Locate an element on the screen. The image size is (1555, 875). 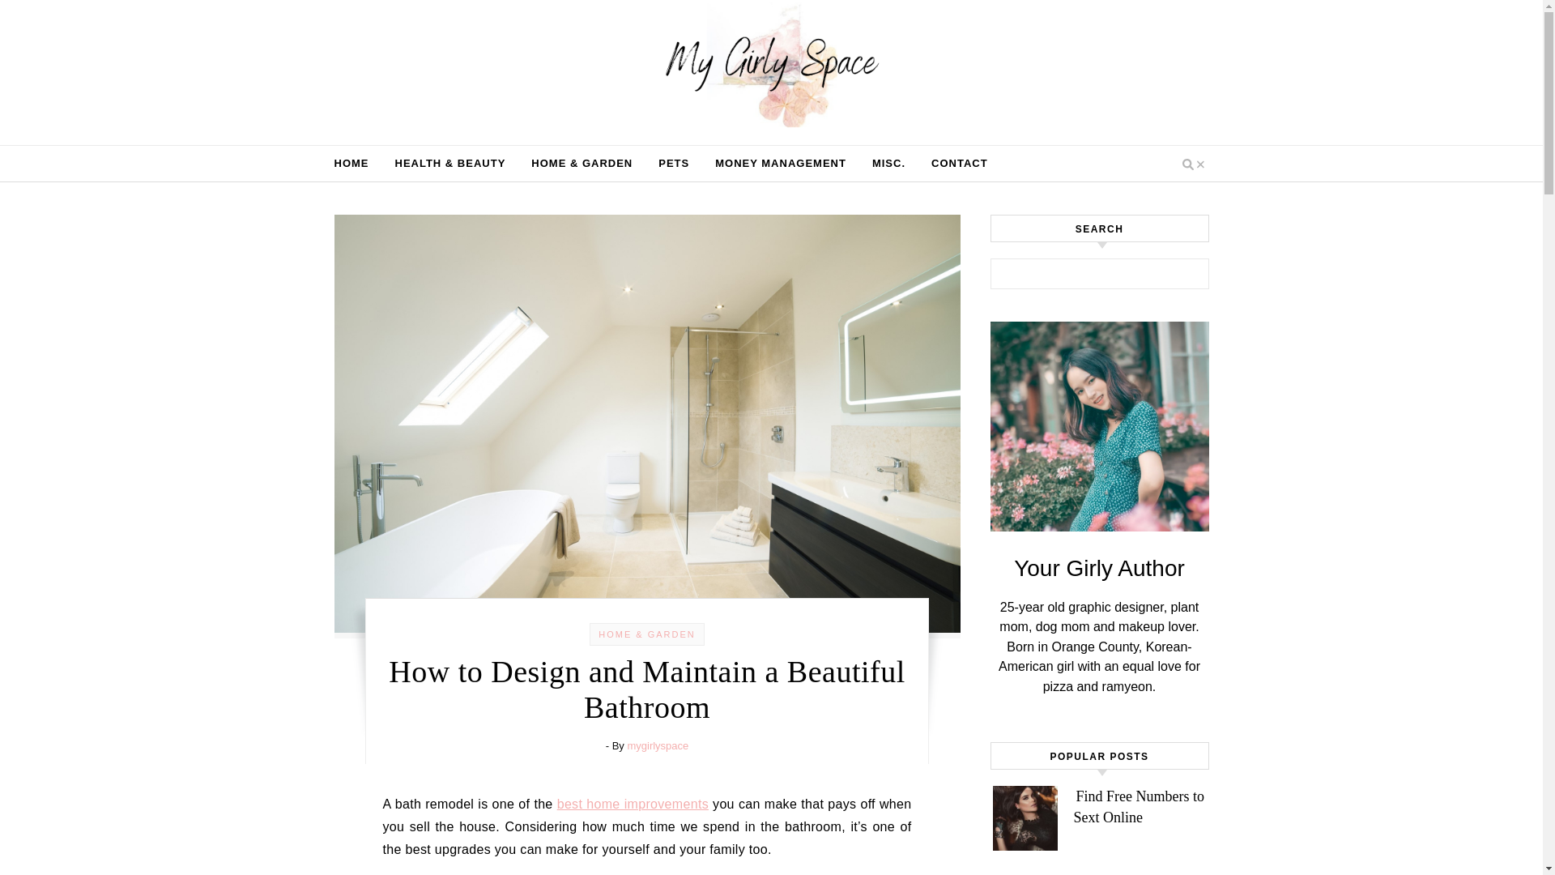
Search is located at coordinates (1179, 277).